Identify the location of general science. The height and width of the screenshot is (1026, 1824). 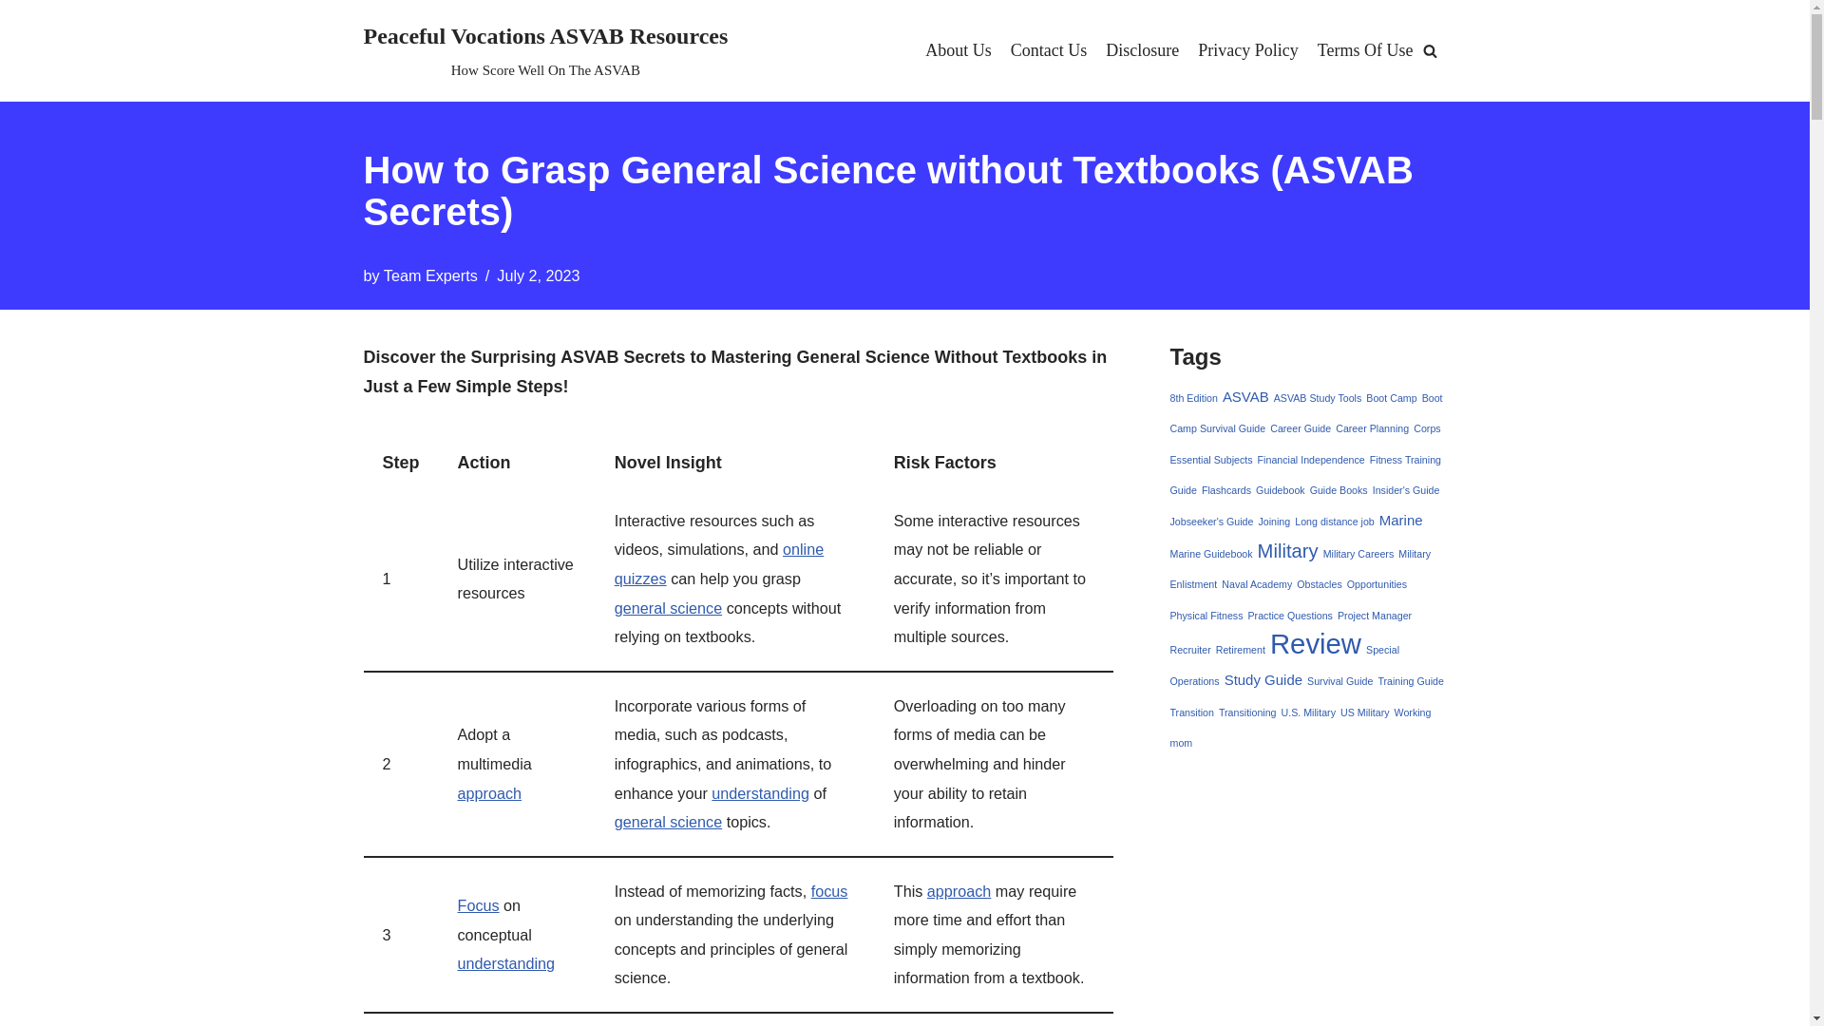
(669, 821).